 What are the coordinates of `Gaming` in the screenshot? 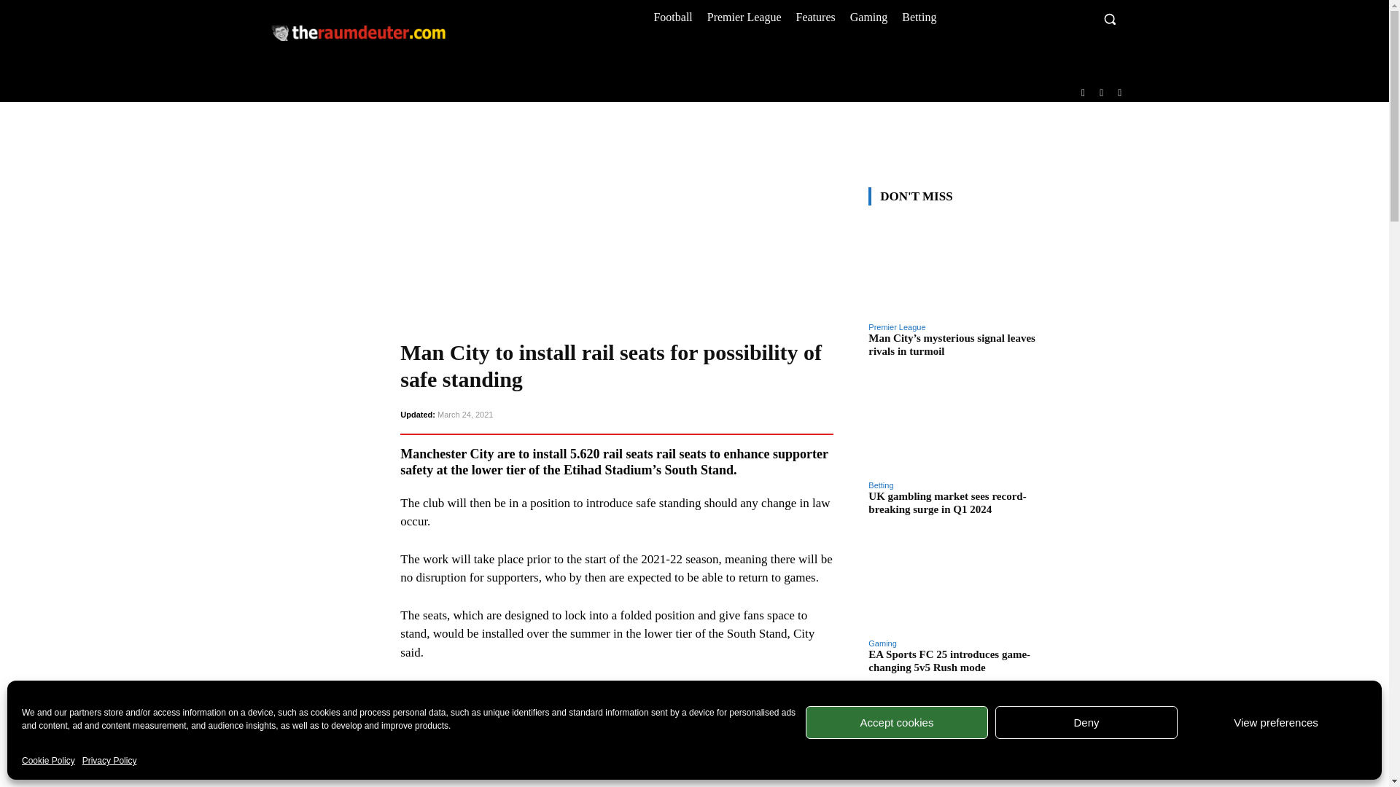 It's located at (869, 16).